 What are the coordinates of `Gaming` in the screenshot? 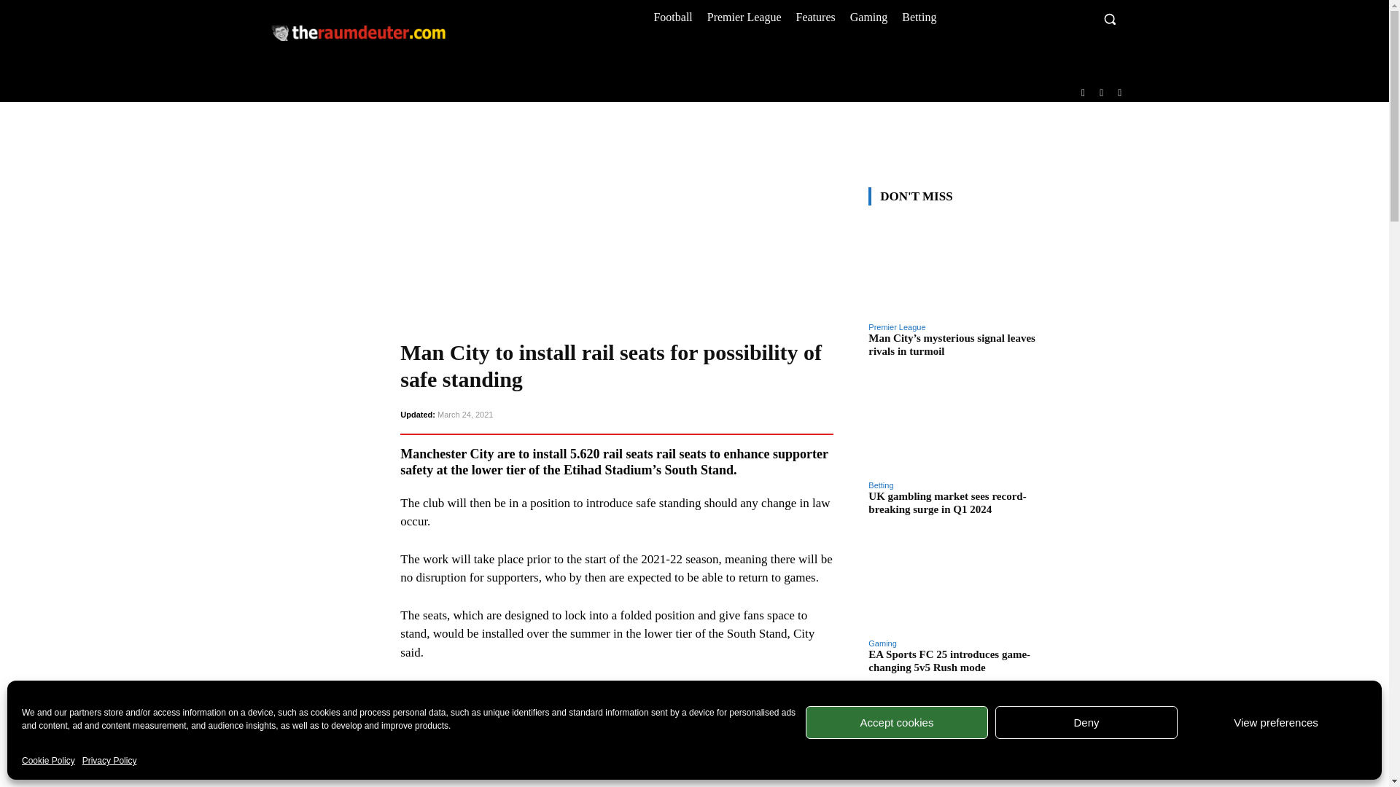 It's located at (869, 16).